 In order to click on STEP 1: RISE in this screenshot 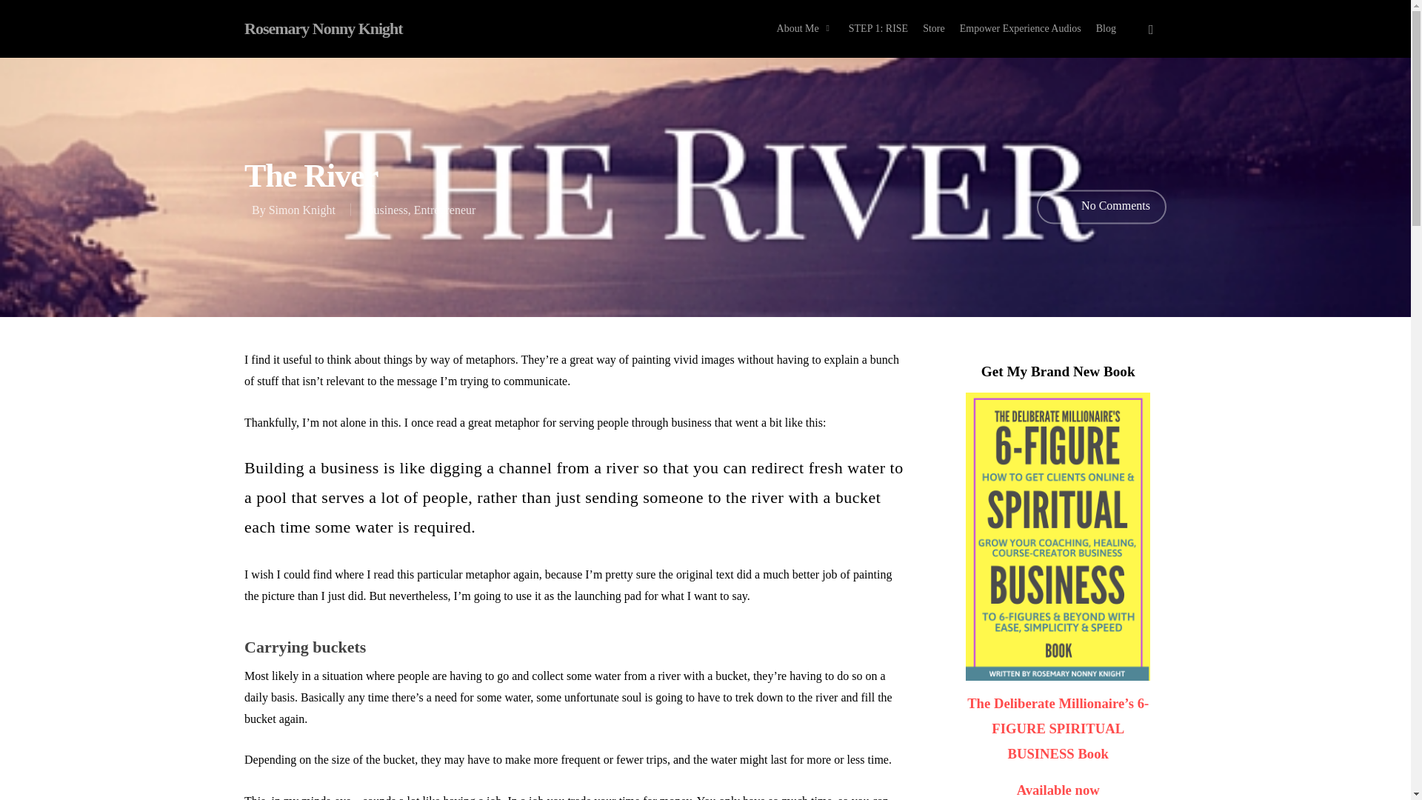, I will do `click(878, 28)`.